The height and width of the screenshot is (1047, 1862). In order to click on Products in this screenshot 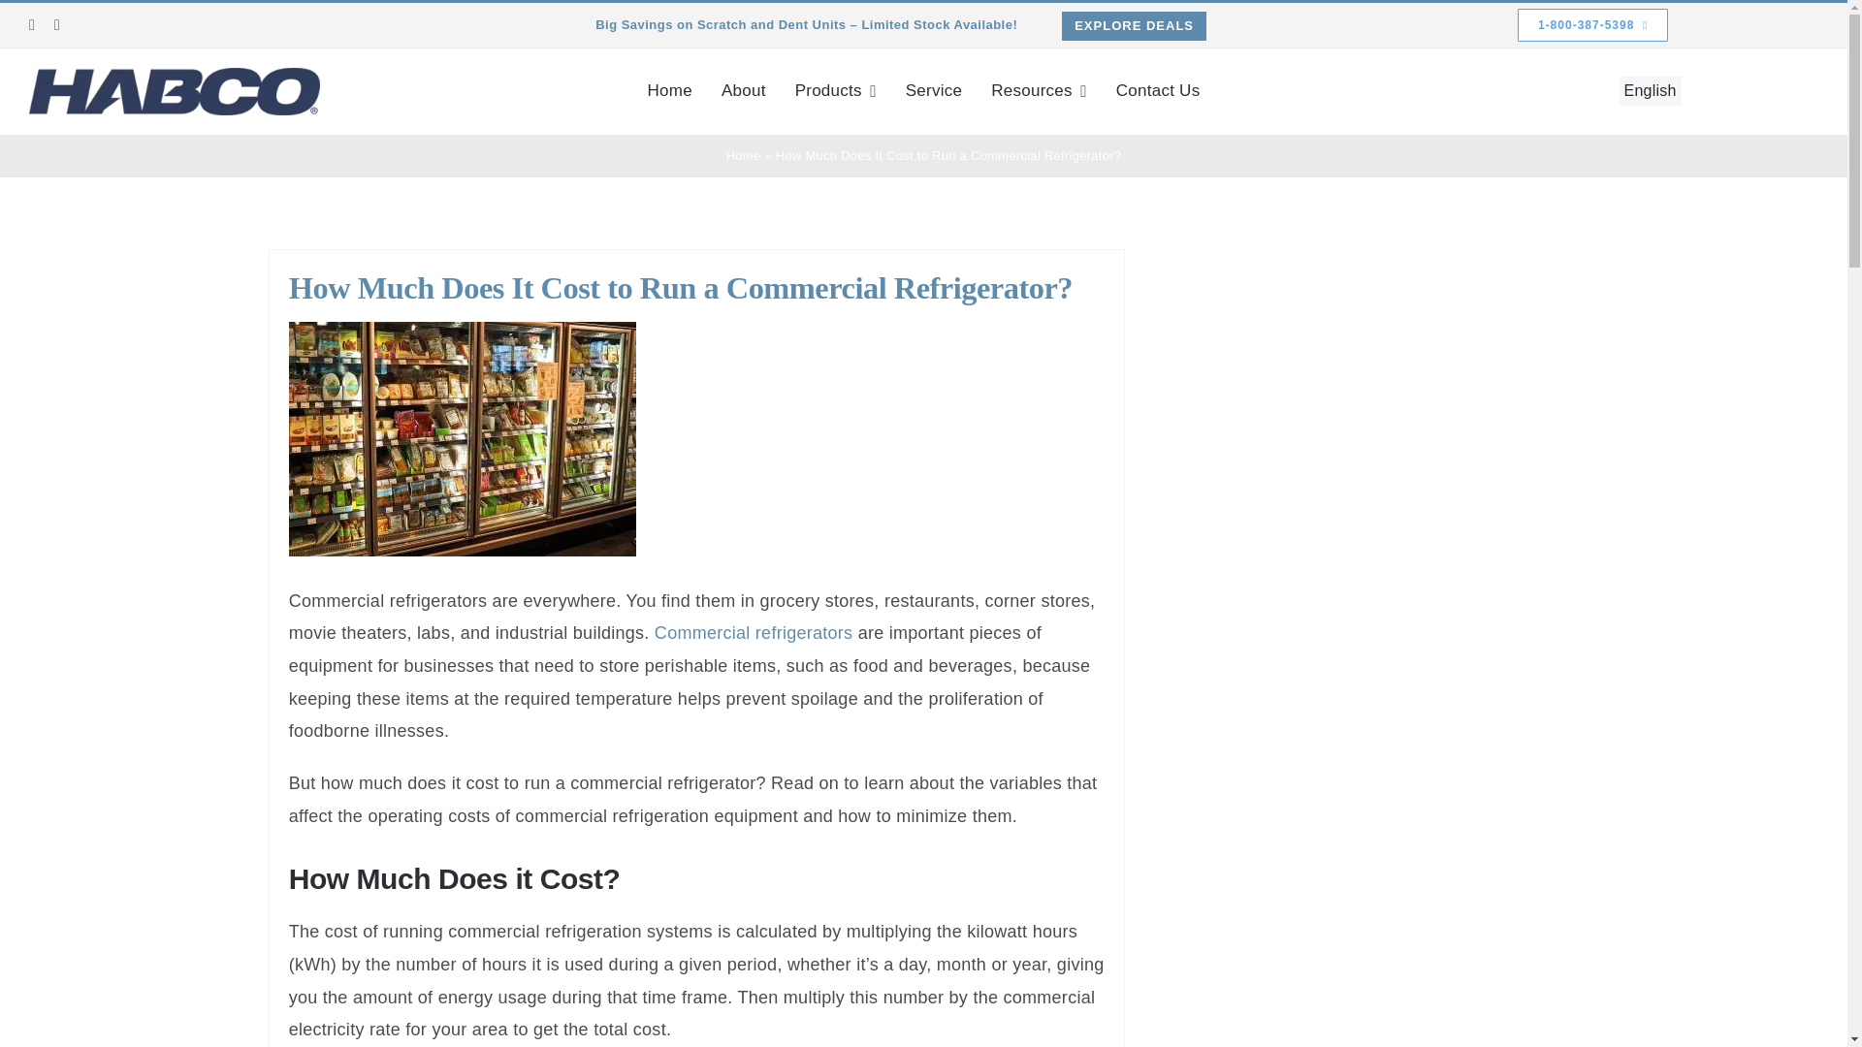, I will do `click(836, 91)`.